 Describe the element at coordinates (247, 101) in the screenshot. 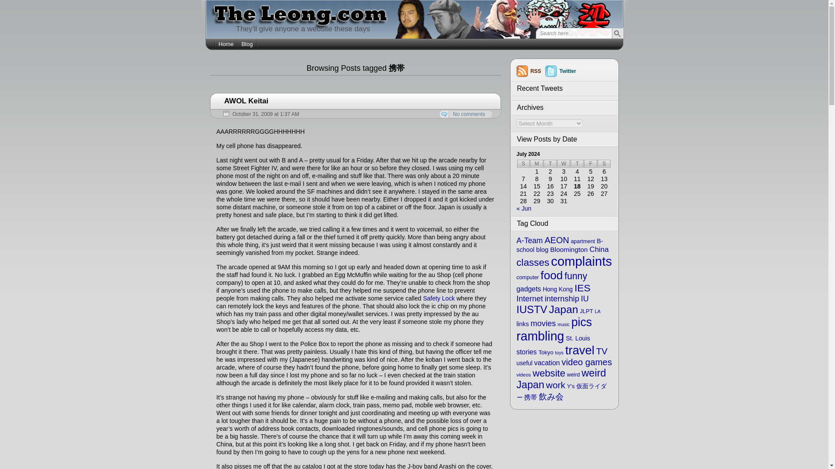

I see `Permalink to AWOL Keitai` at that location.